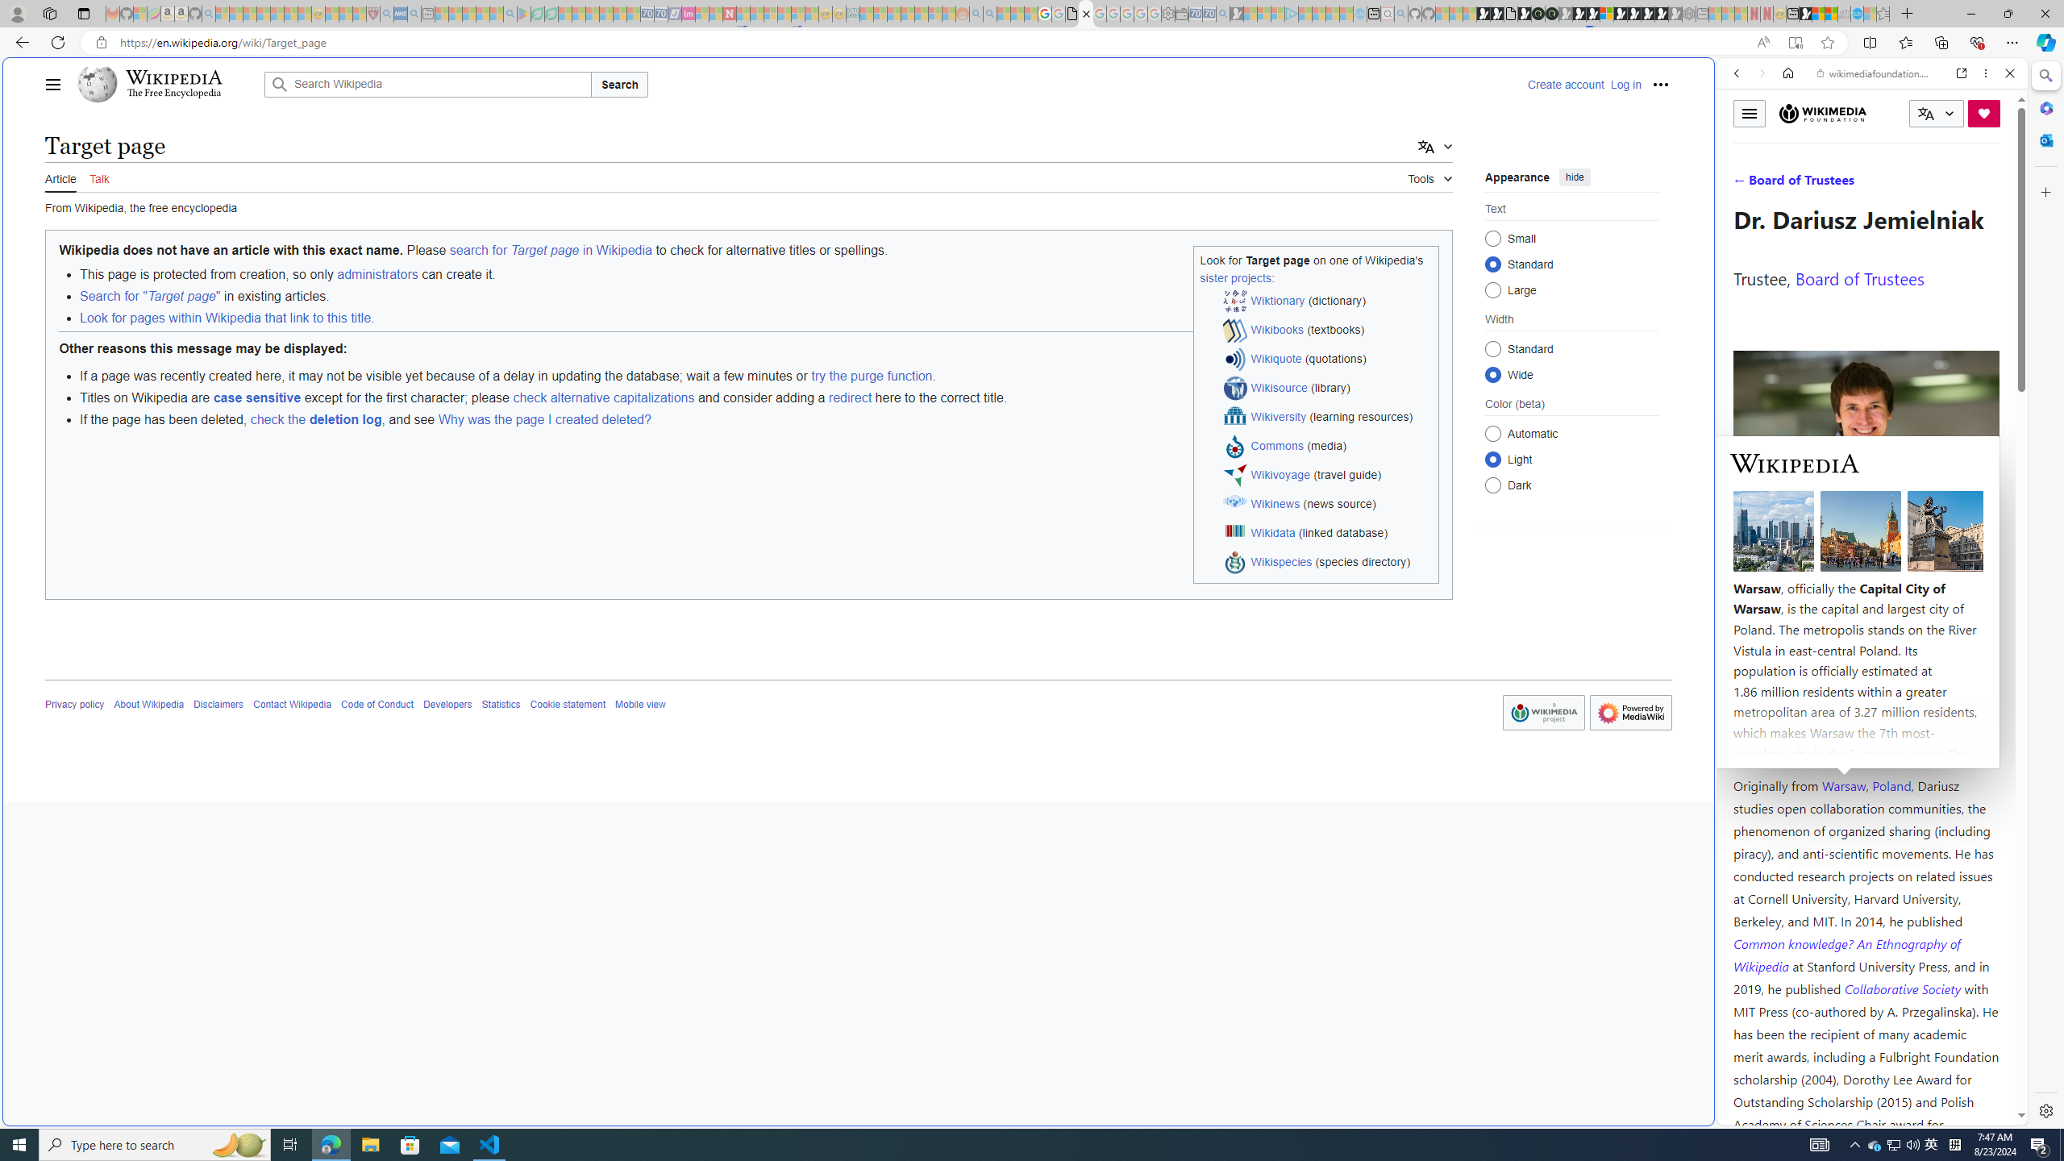  Describe the element at coordinates (482, 14) in the screenshot. I see `Pets - MSN - Sleeping` at that location.